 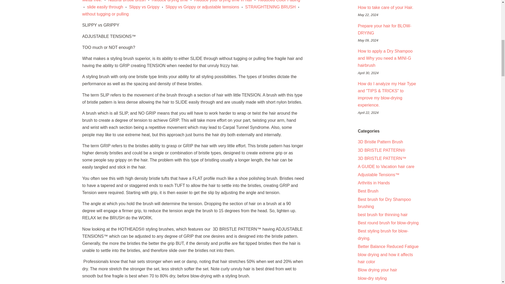 I want to click on Show articles tagged 3D Bristle Pattern Brush, so click(x=380, y=142).